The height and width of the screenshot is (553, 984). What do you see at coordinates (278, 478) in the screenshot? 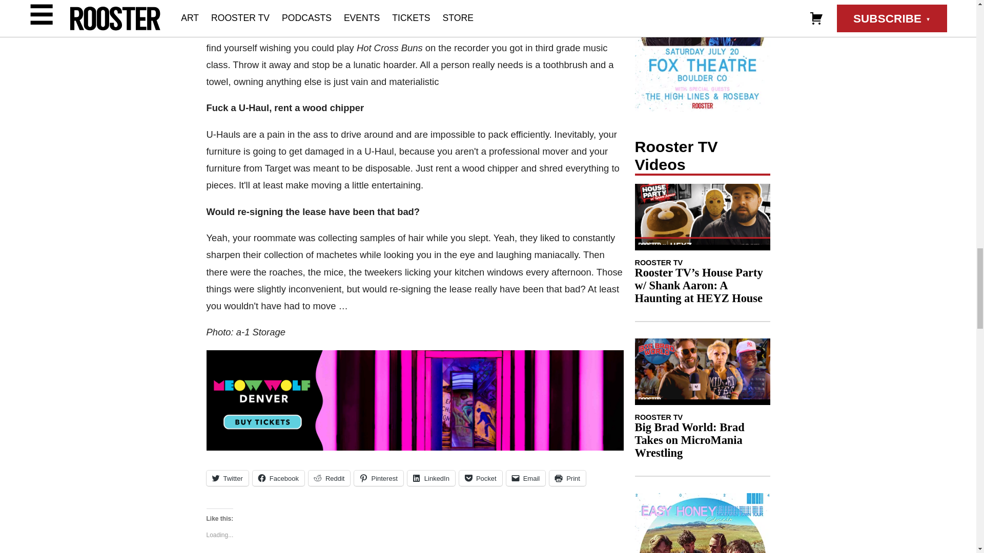
I see `Click to share on Facebook` at bounding box center [278, 478].